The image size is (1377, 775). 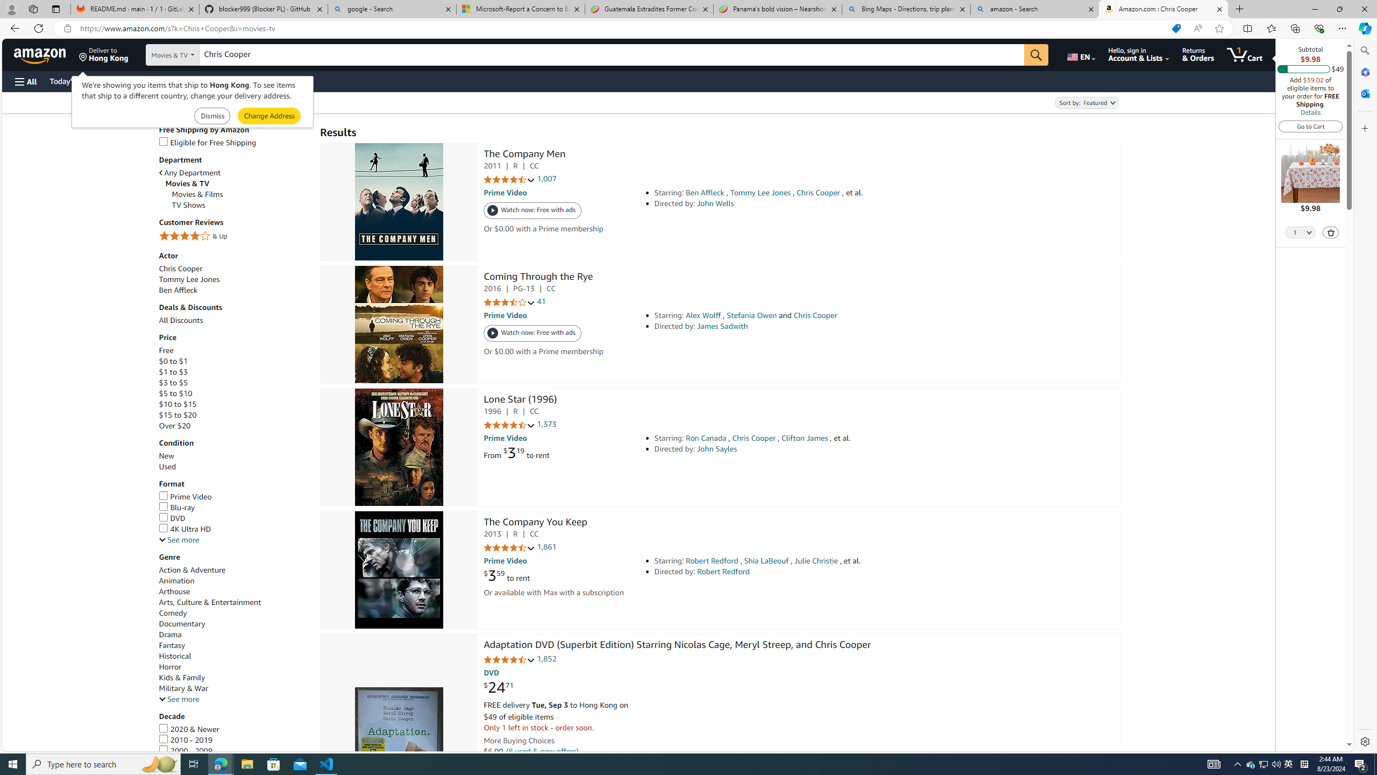 I want to click on 3.3 out of 5 stars, so click(x=509, y=302).